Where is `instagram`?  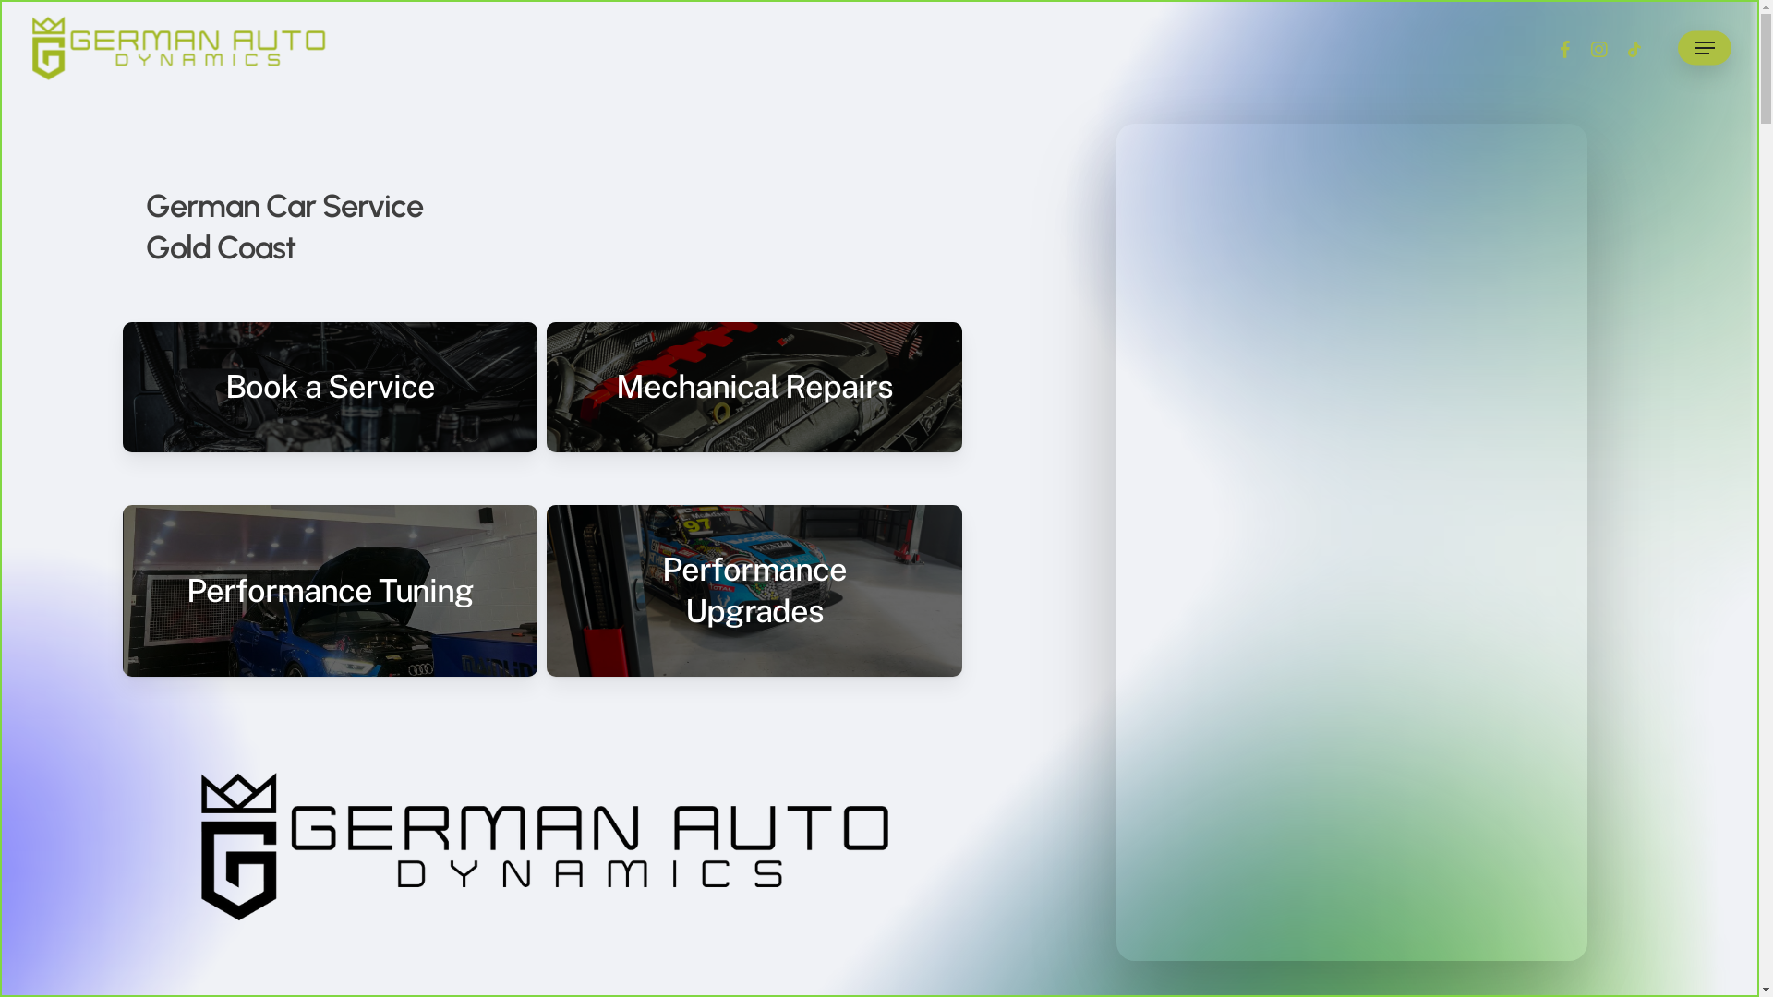 instagram is located at coordinates (1599, 48).